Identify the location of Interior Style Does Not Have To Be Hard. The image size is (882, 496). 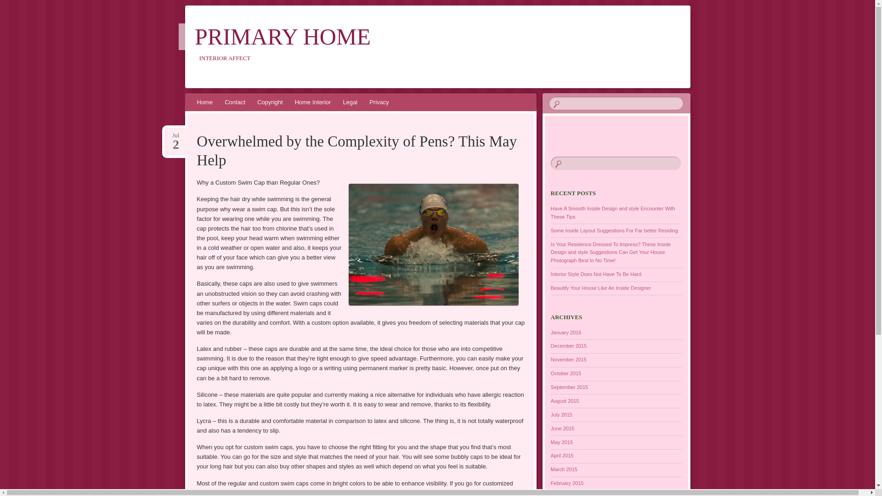
(595, 274).